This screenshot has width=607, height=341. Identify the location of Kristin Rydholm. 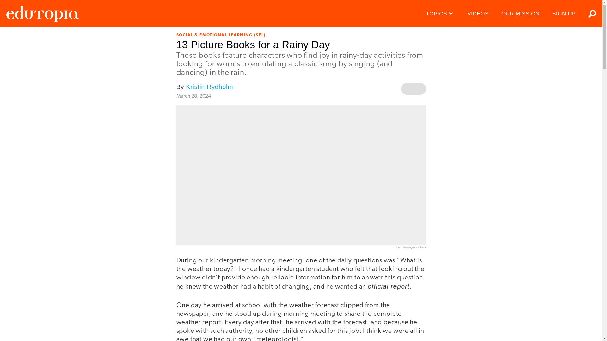
(209, 87).